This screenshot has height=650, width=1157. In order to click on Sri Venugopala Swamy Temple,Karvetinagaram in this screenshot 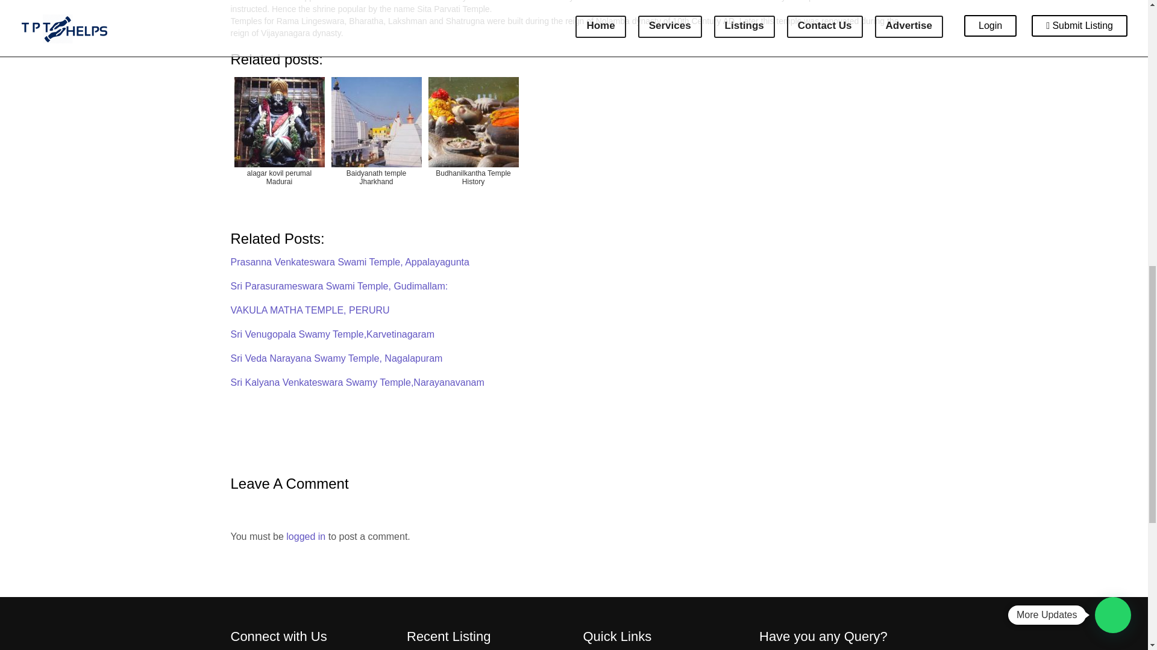, I will do `click(333, 333)`.